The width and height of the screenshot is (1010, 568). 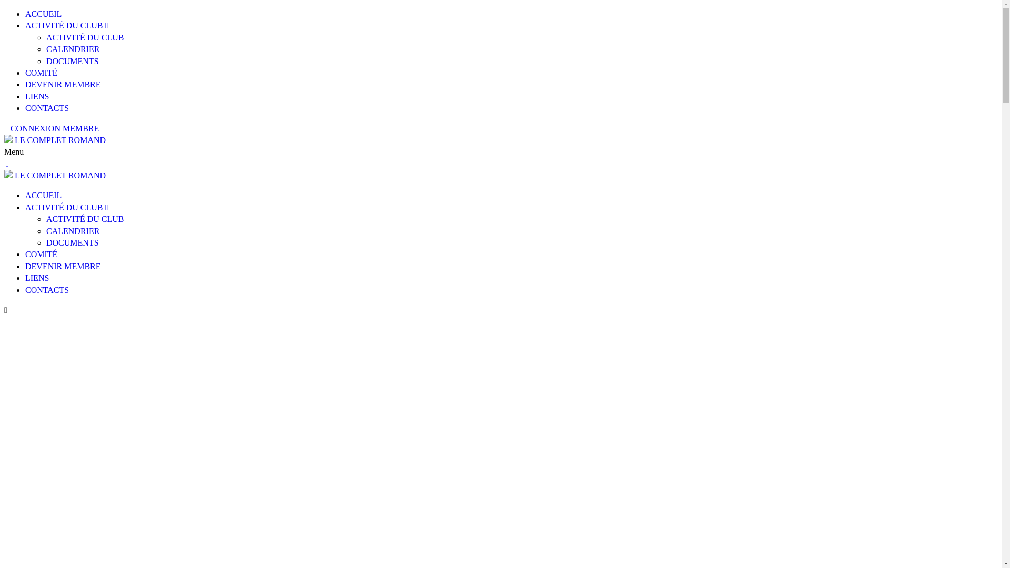 What do you see at coordinates (37, 97) in the screenshot?
I see `LIENS` at bounding box center [37, 97].